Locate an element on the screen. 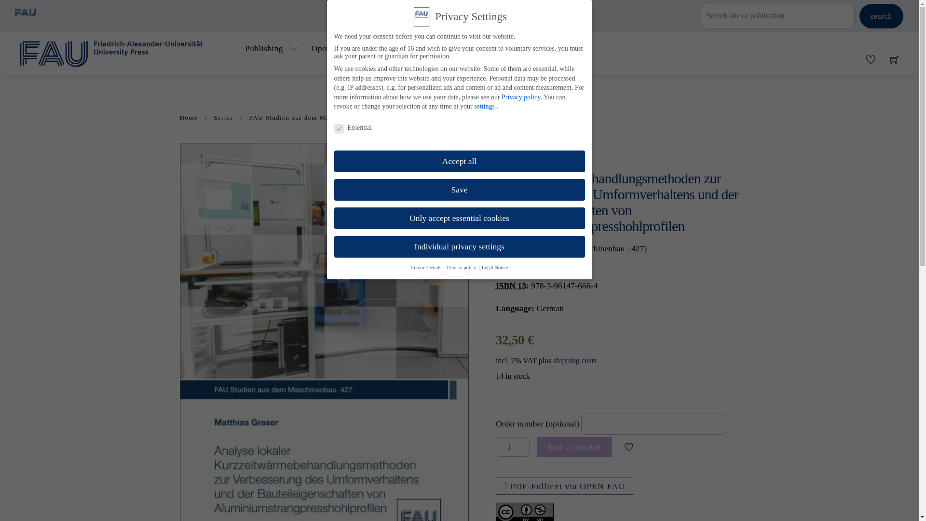 The image size is (926, 521). Shop is located at coordinates (428, 48).